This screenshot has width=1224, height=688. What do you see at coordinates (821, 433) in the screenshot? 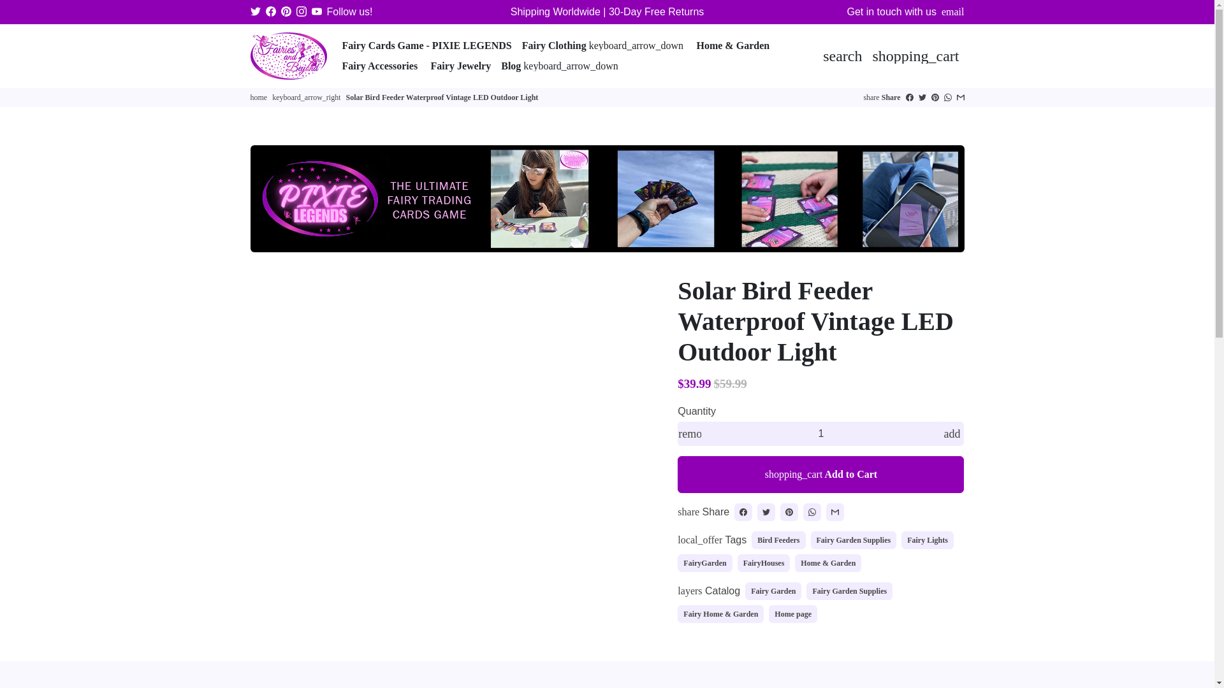
I see `1` at bounding box center [821, 433].